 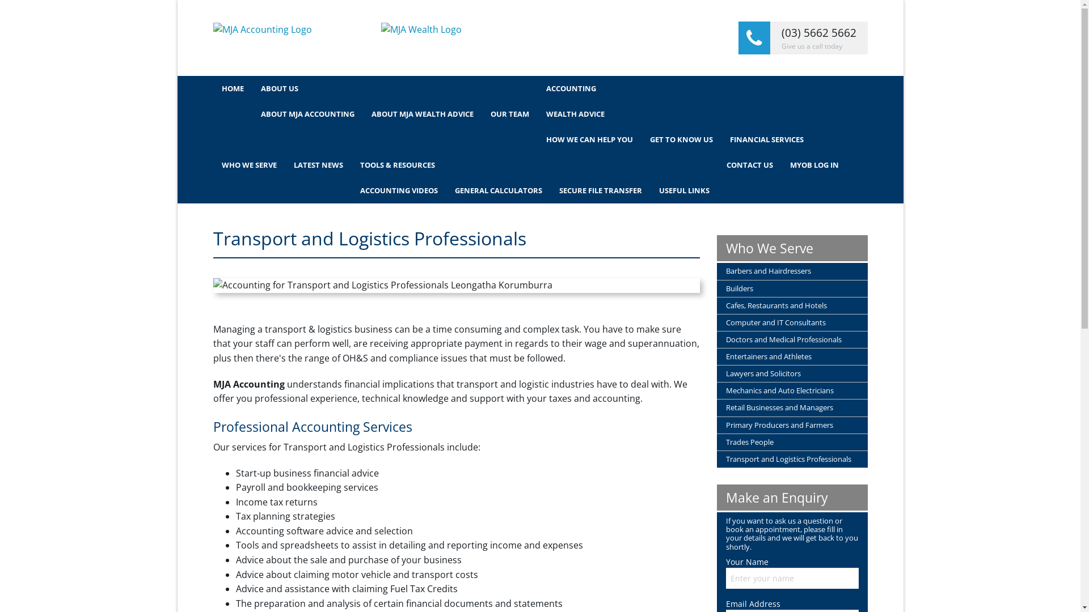 I want to click on LATEST NEWS, so click(x=318, y=165).